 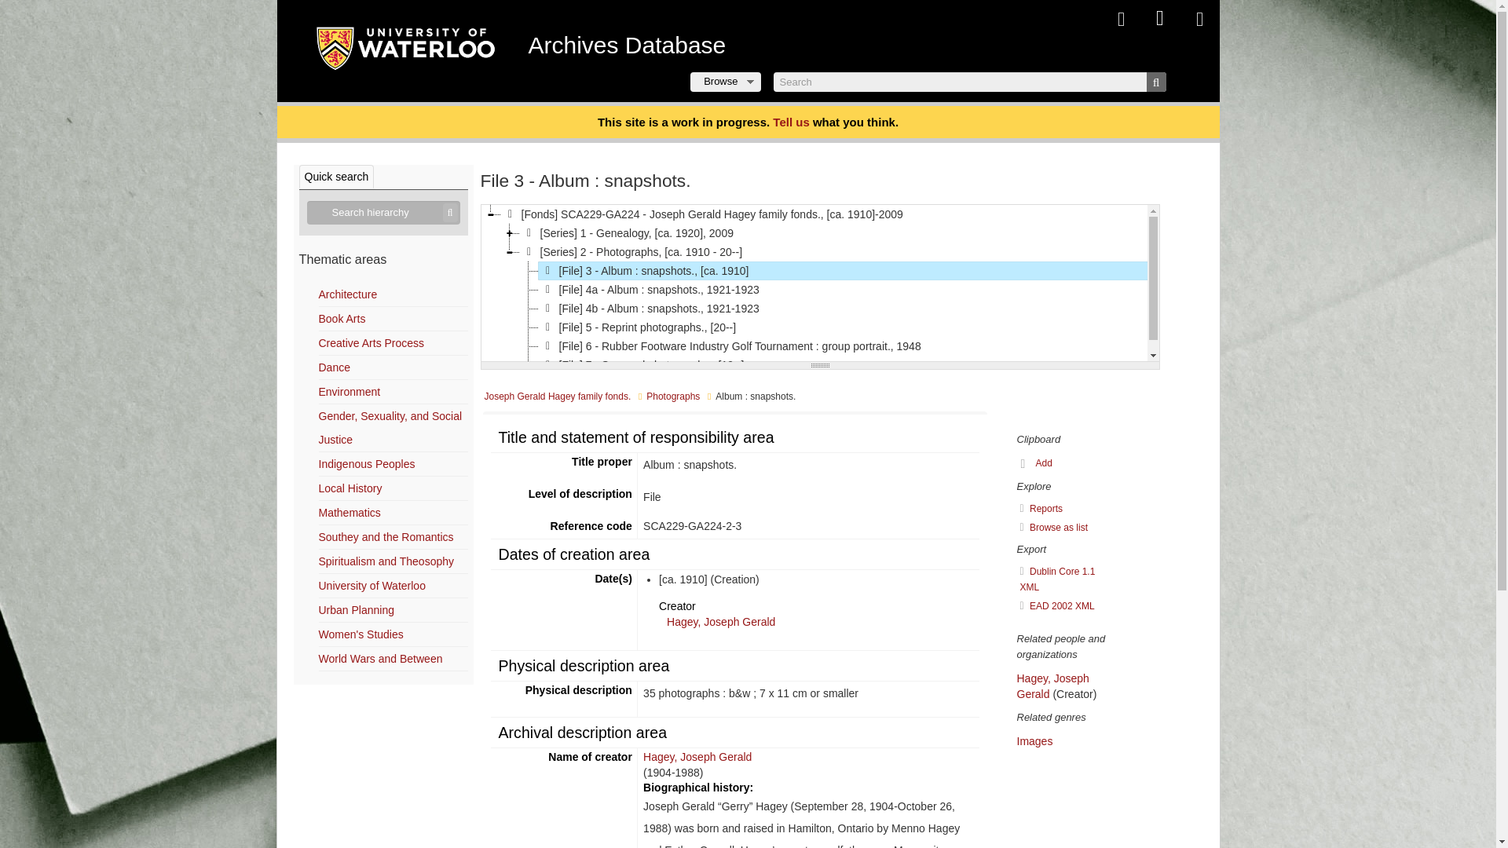 What do you see at coordinates (350, 488) in the screenshot?
I see `Local History` at bounding box center [350, 488].